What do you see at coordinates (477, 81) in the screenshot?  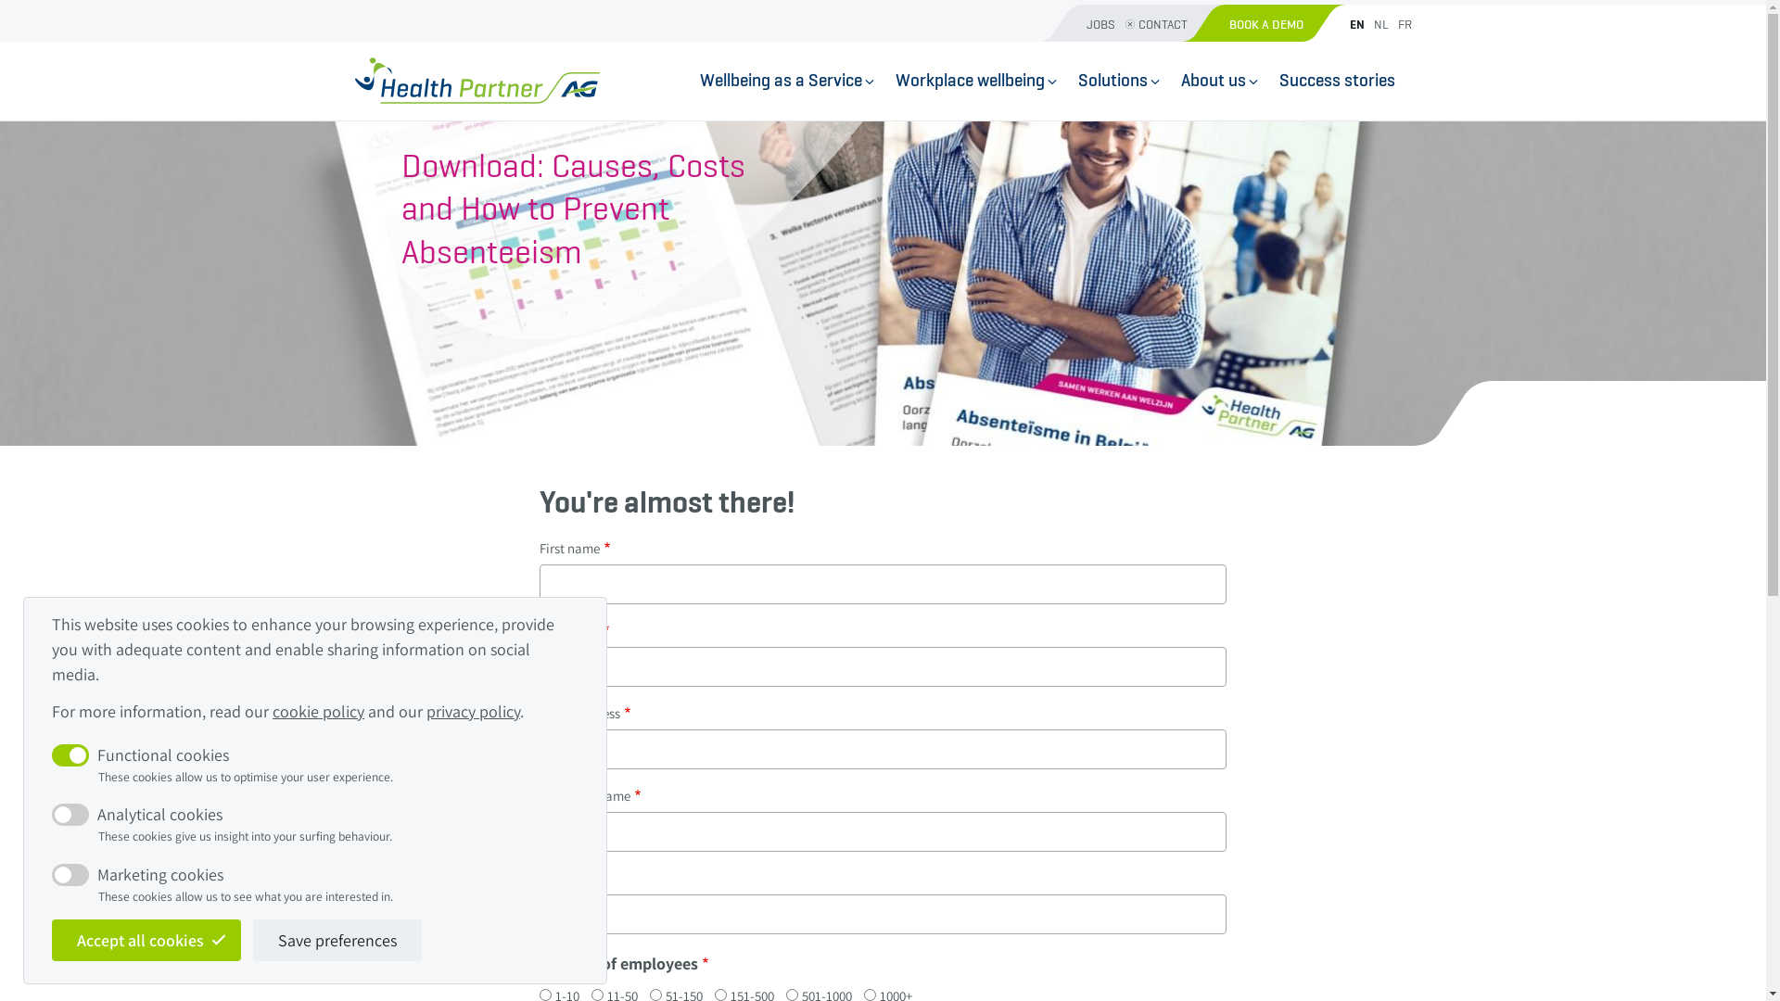 I see `Home` at bounding box center [477, 81].